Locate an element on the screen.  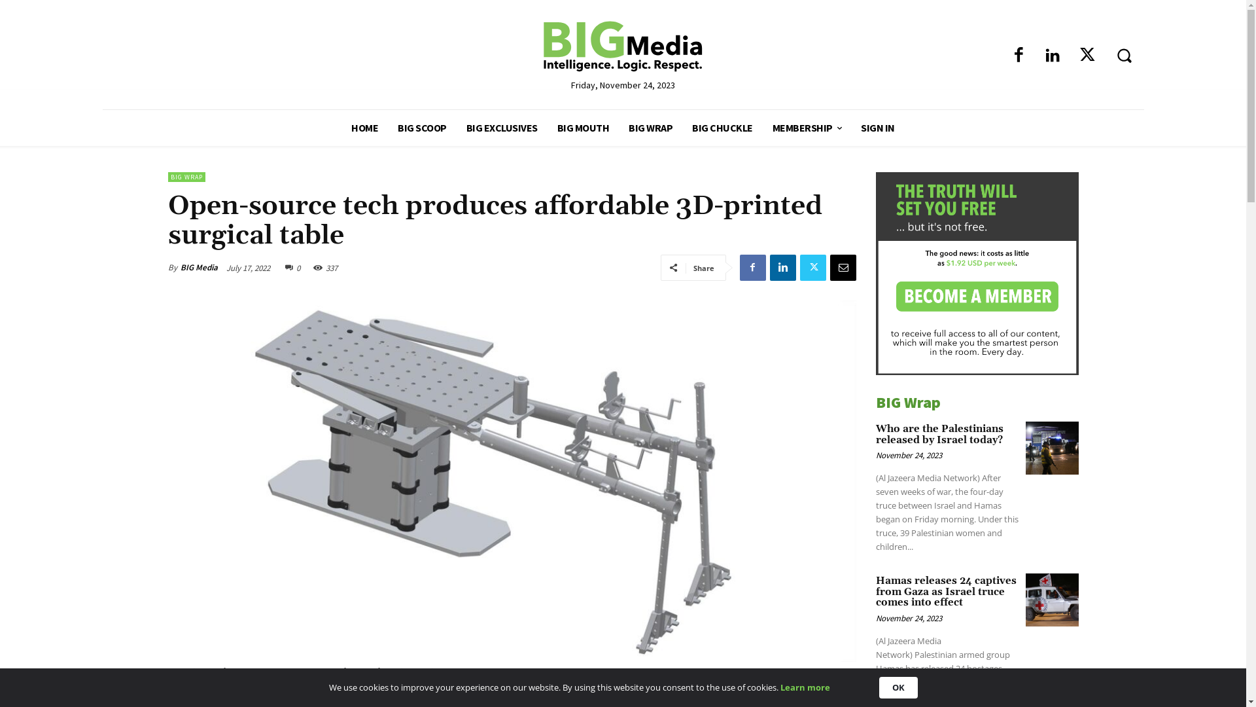
MEMBERSHIP is located at coordinates (807, 128).